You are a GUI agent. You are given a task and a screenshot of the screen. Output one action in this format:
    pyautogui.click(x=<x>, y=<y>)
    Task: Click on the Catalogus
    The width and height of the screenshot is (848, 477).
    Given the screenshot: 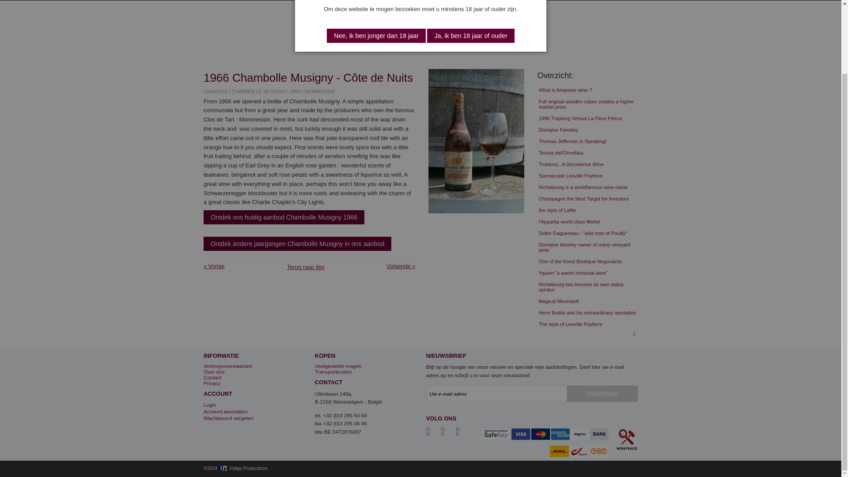 What is the action you would take?
    pyautogui.click(x=228, y=0)
    